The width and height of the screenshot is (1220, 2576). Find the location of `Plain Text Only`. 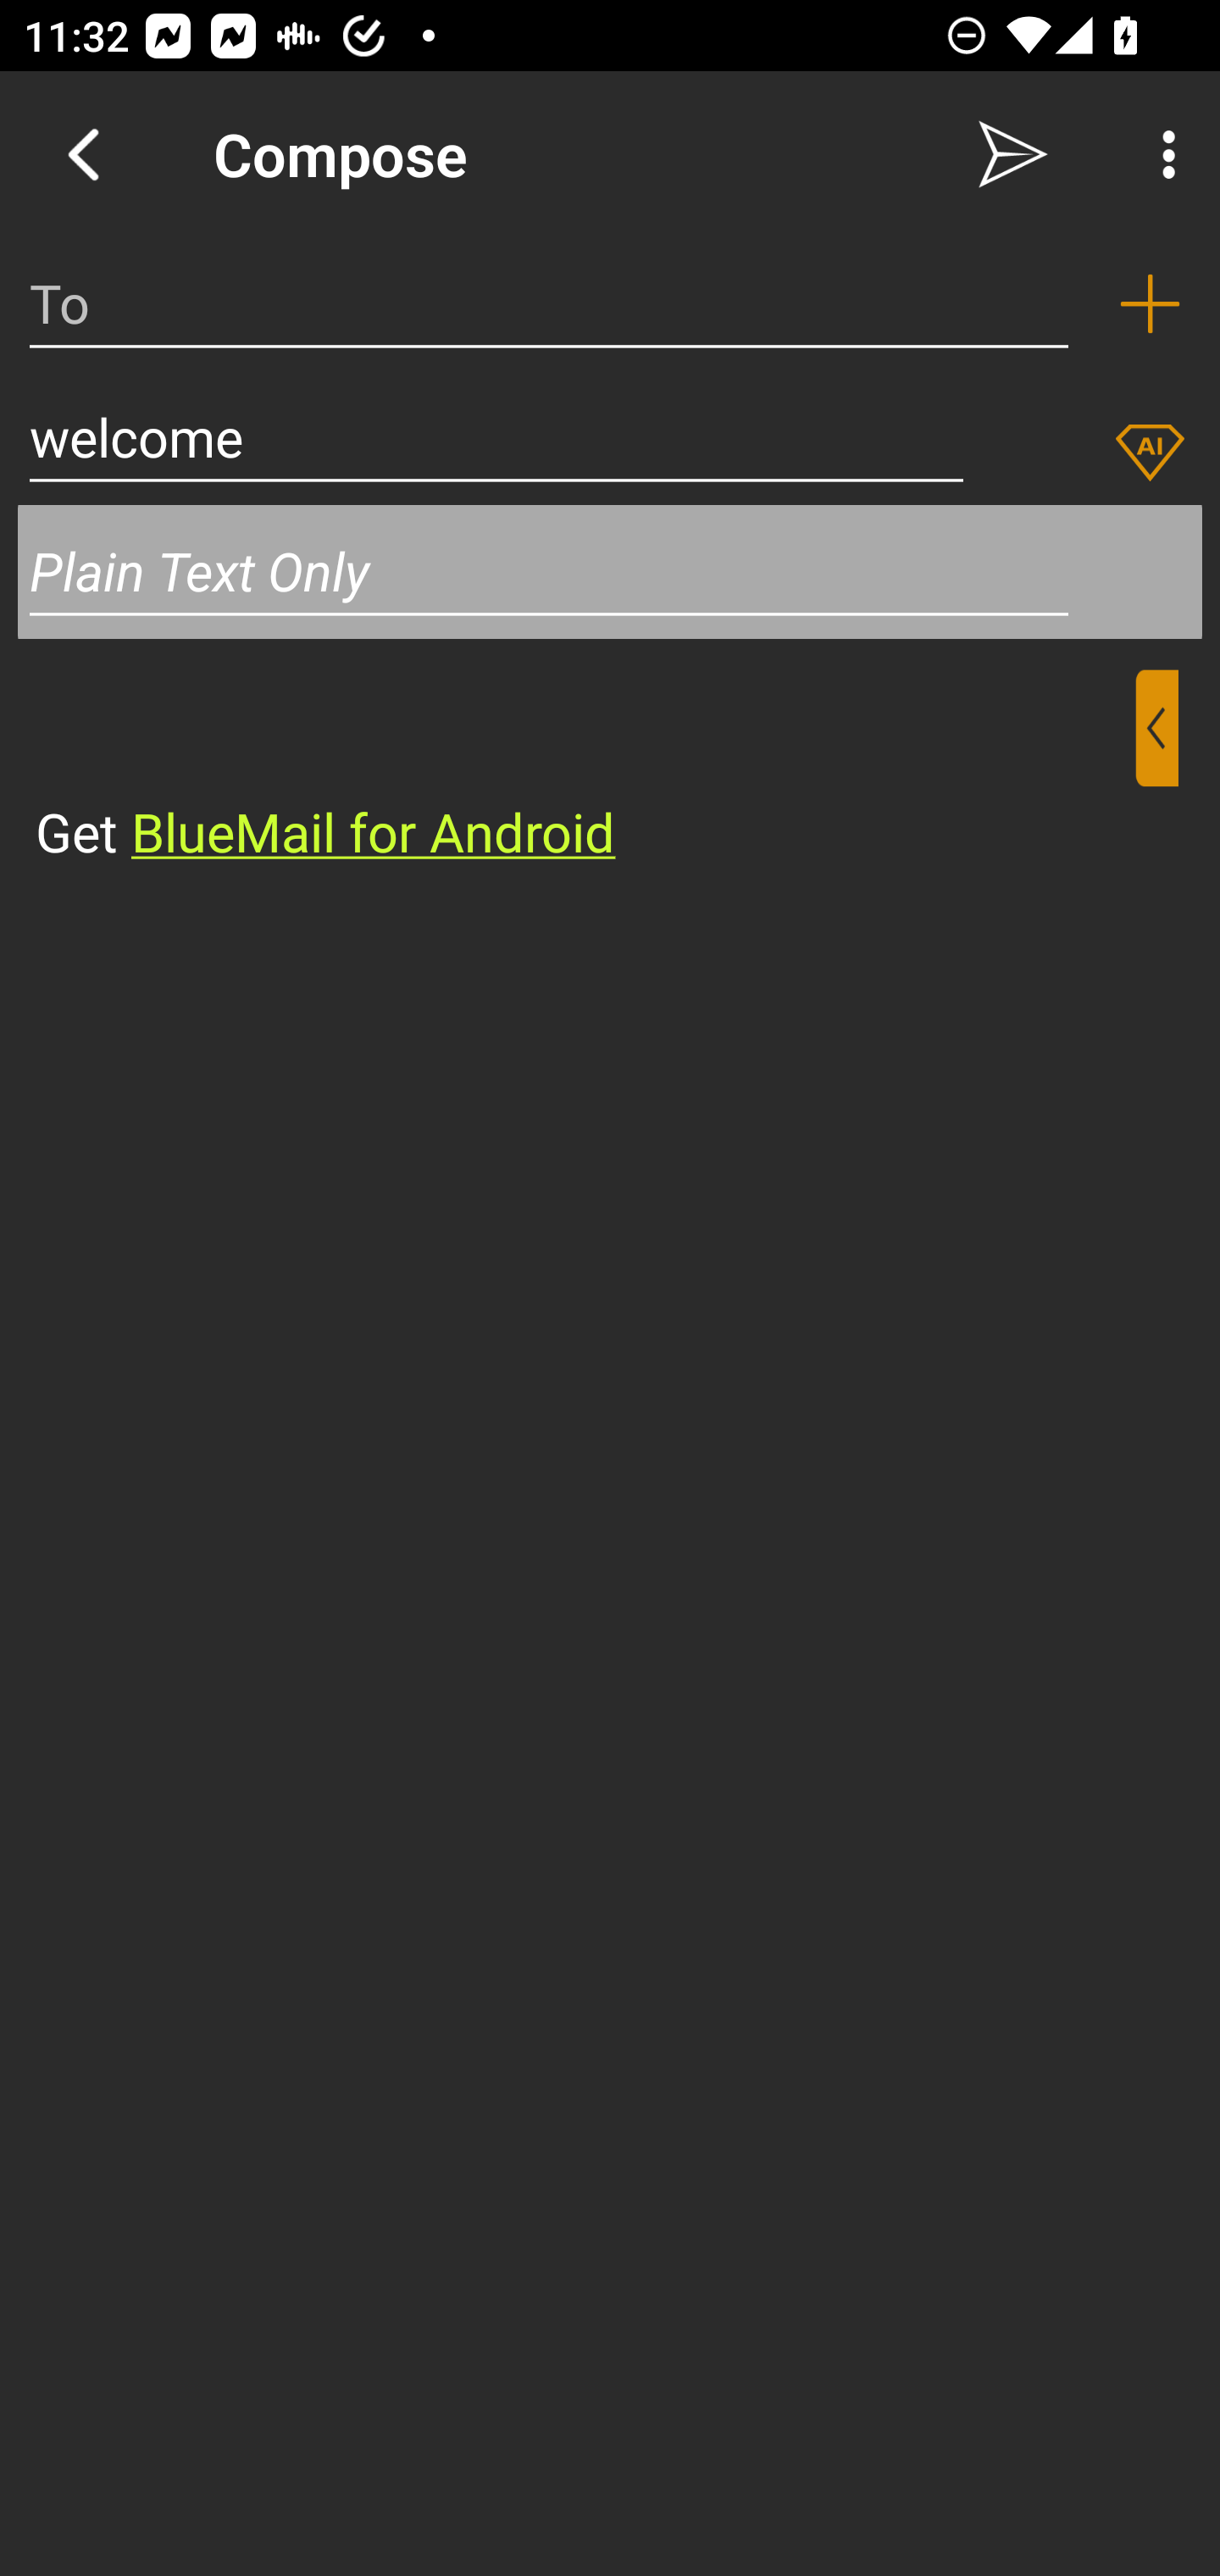

Plain Text Only is located at coordinates (610, 571).